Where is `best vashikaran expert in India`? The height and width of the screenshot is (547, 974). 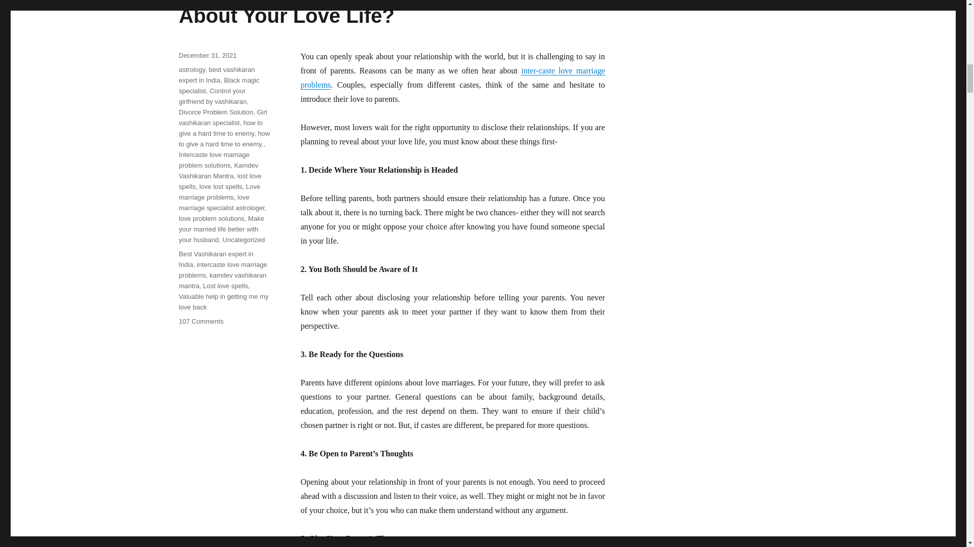
best vashikaran expert in India is located at coordinates (216, 75).